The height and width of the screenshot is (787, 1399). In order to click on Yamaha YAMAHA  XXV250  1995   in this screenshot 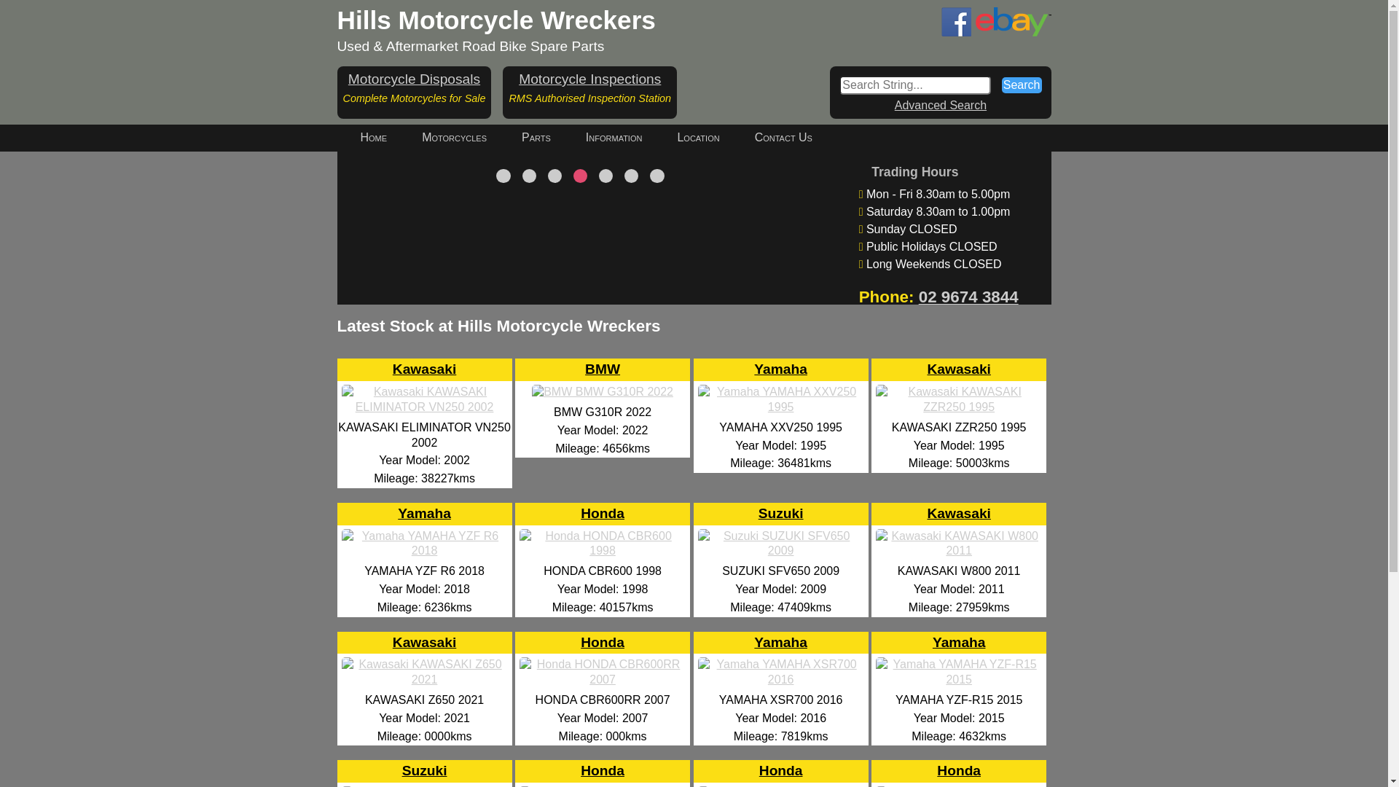, I will do `click(781, 407)`.